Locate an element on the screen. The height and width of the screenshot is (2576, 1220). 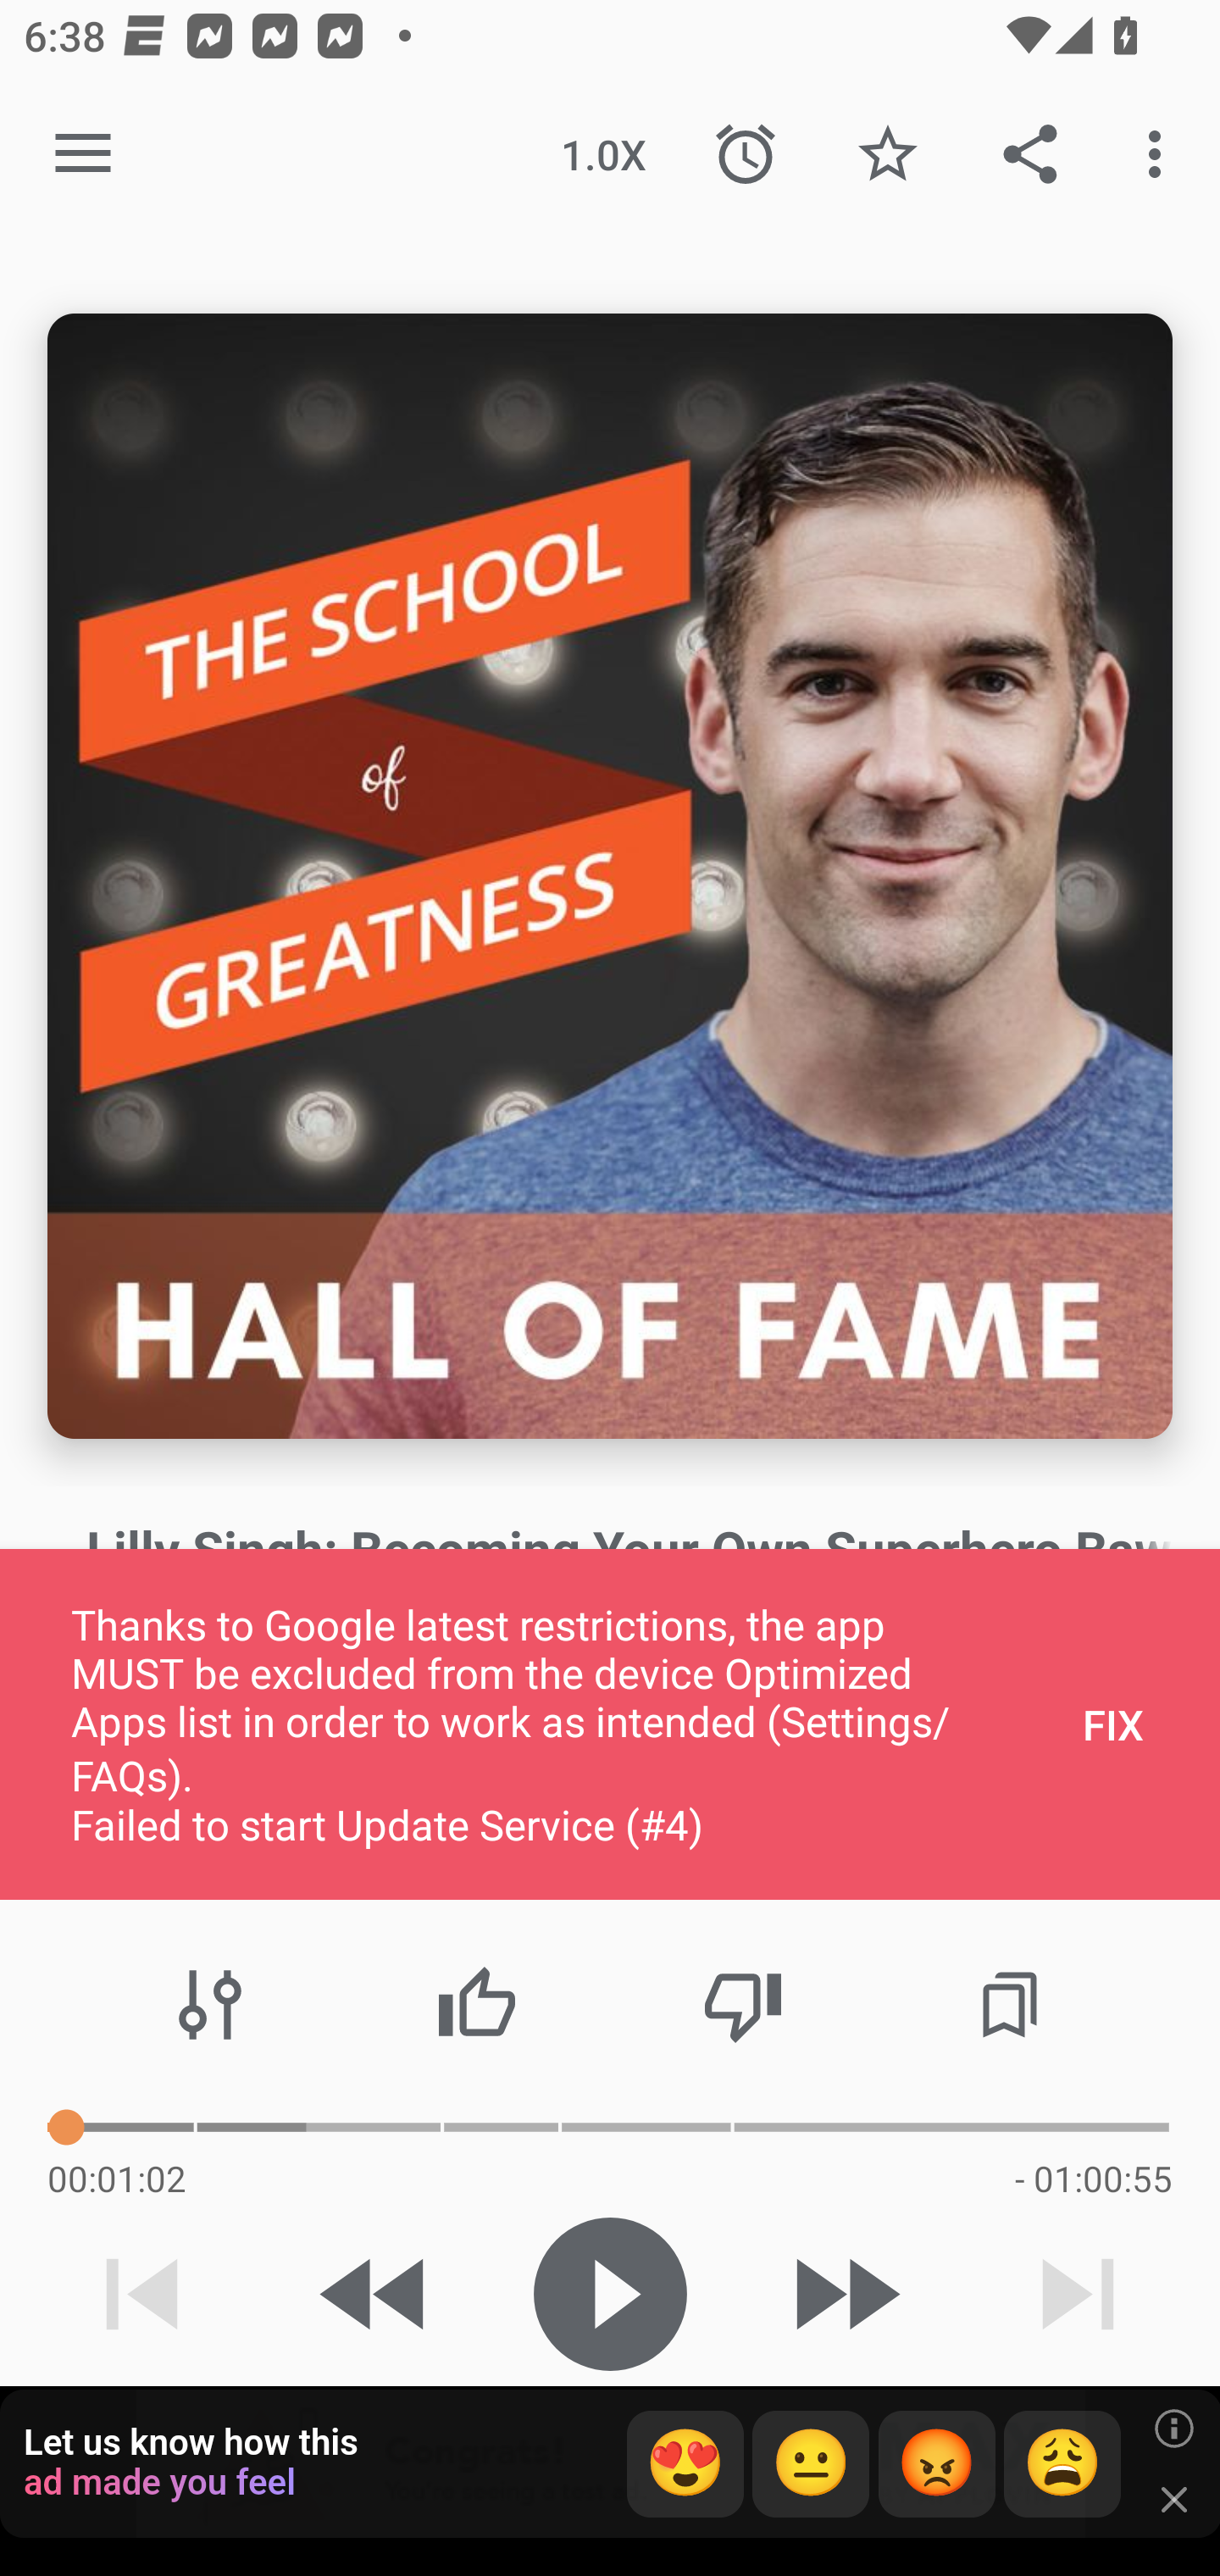
😡 is located at coordinates (937, 2464).